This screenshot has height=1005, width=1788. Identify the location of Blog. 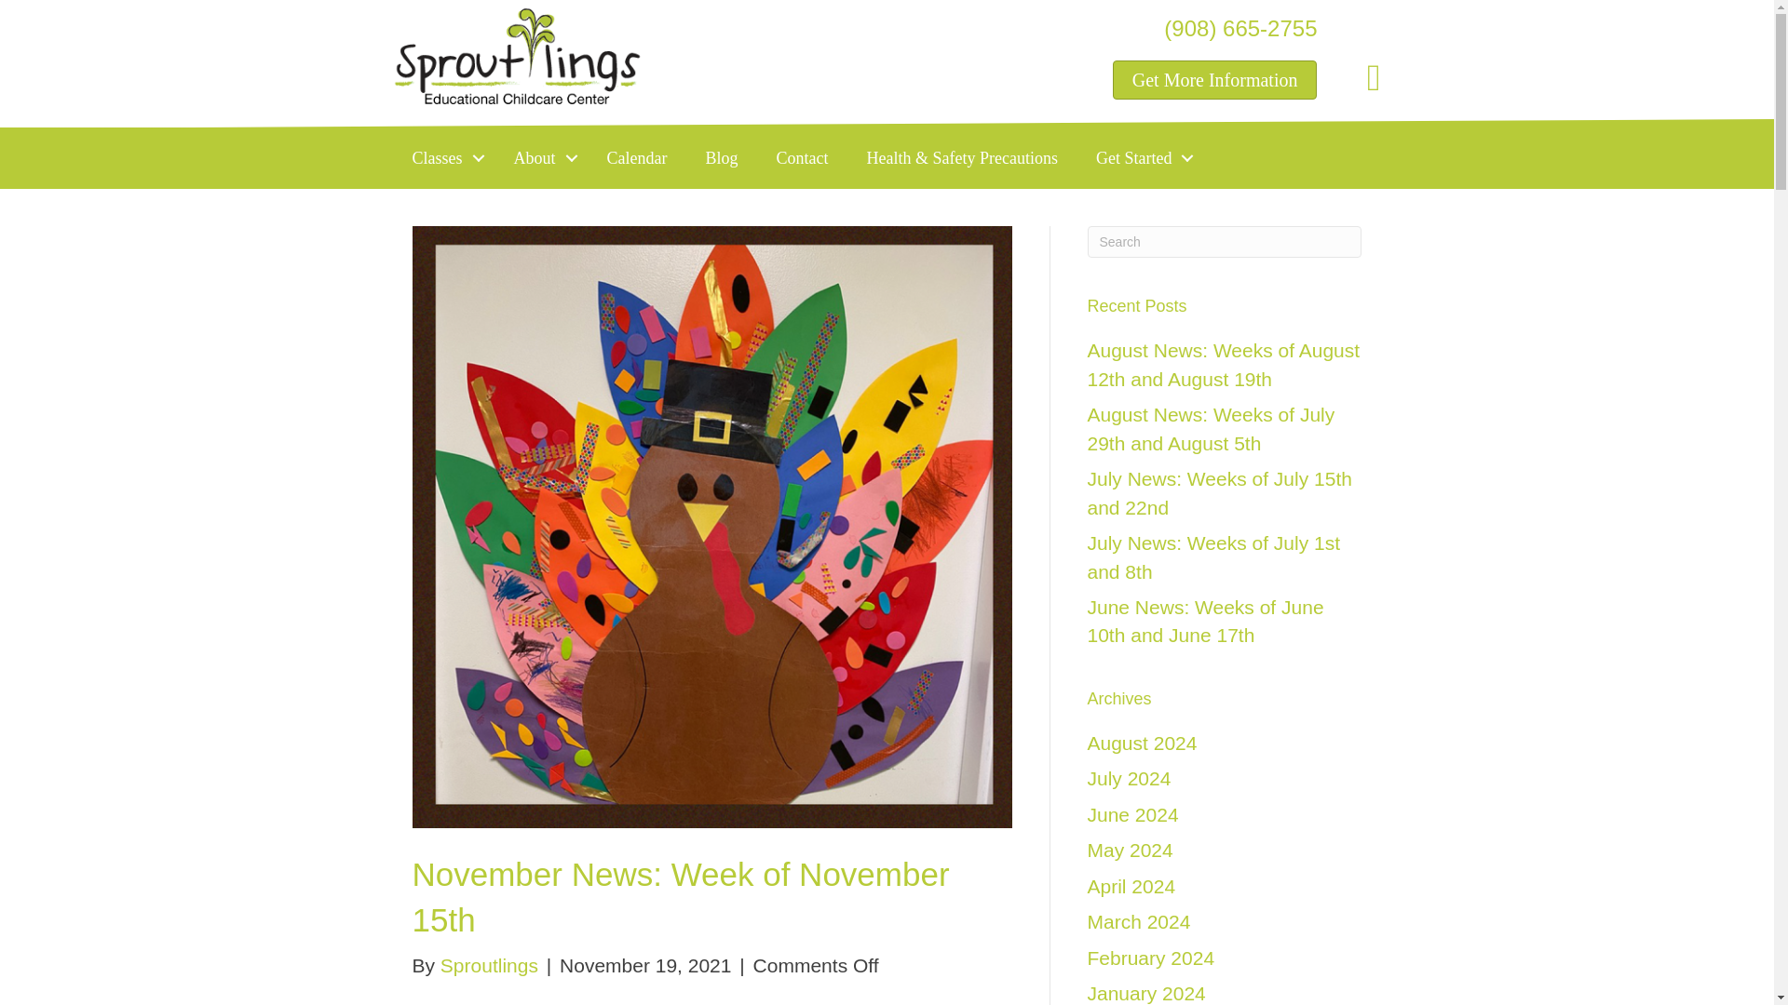
(721, 158).